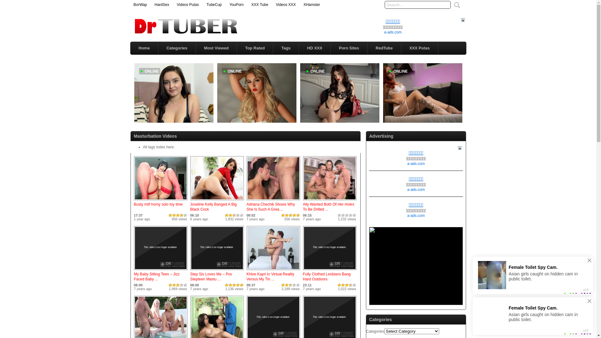 This screenshot has height=338, width=601. I want to click on 2 Stars, so click(287, 285).